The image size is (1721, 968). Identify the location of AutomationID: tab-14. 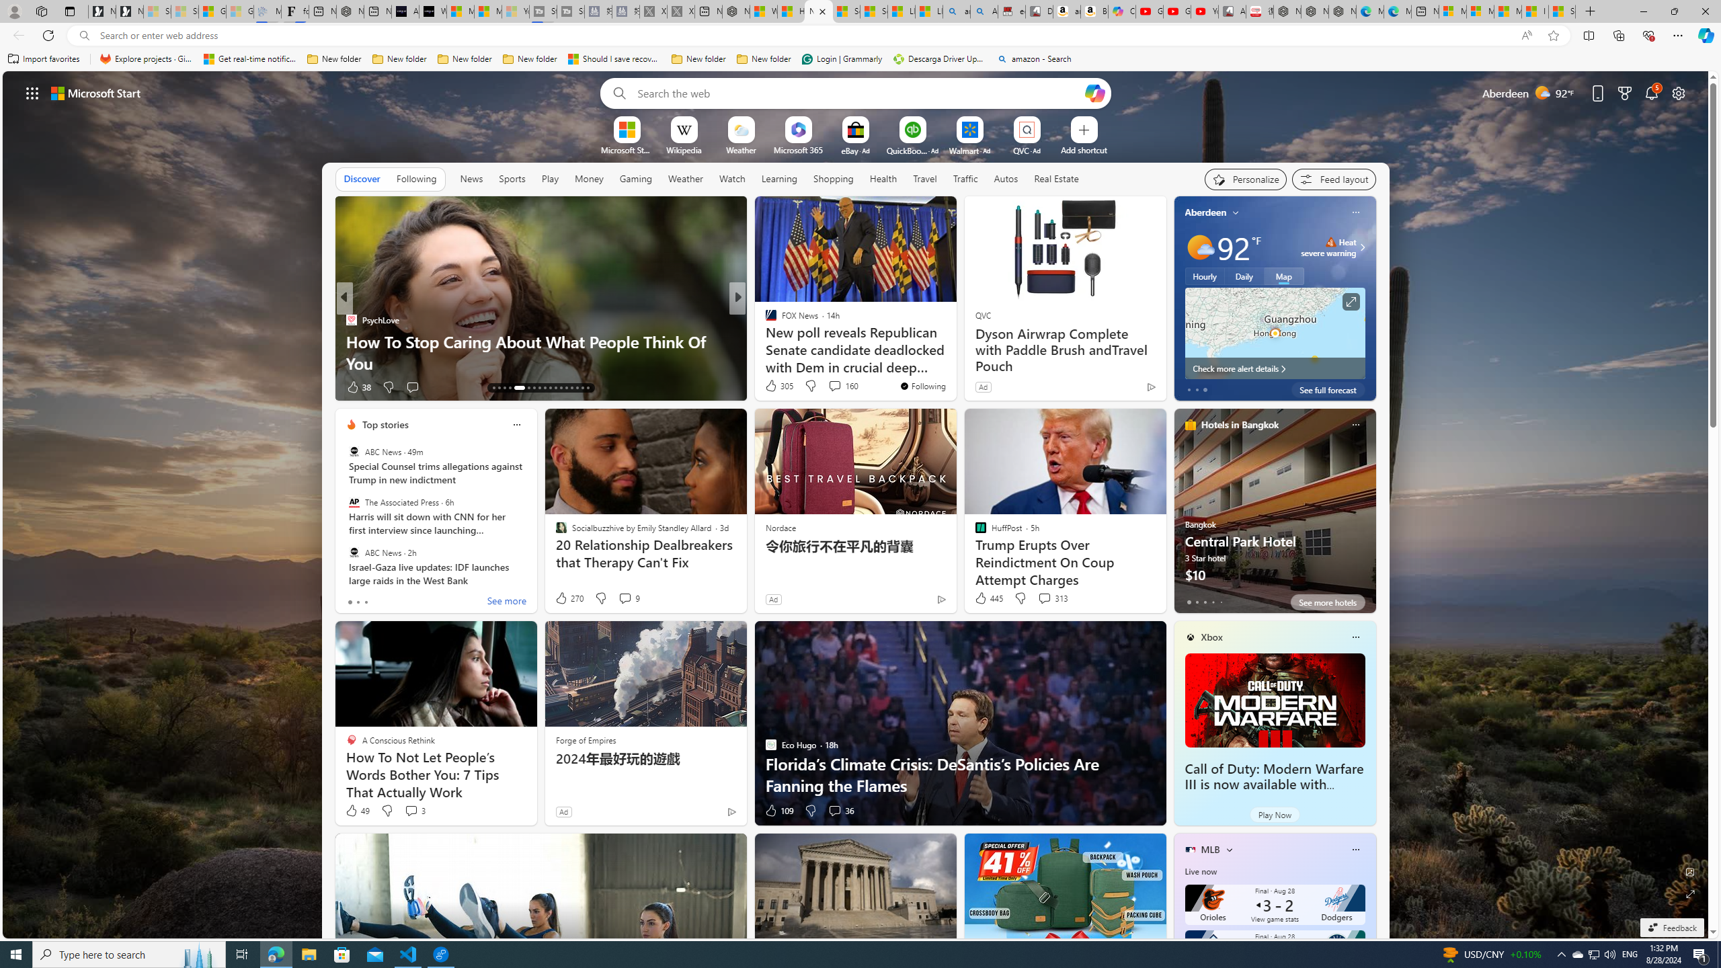
(499, 388).